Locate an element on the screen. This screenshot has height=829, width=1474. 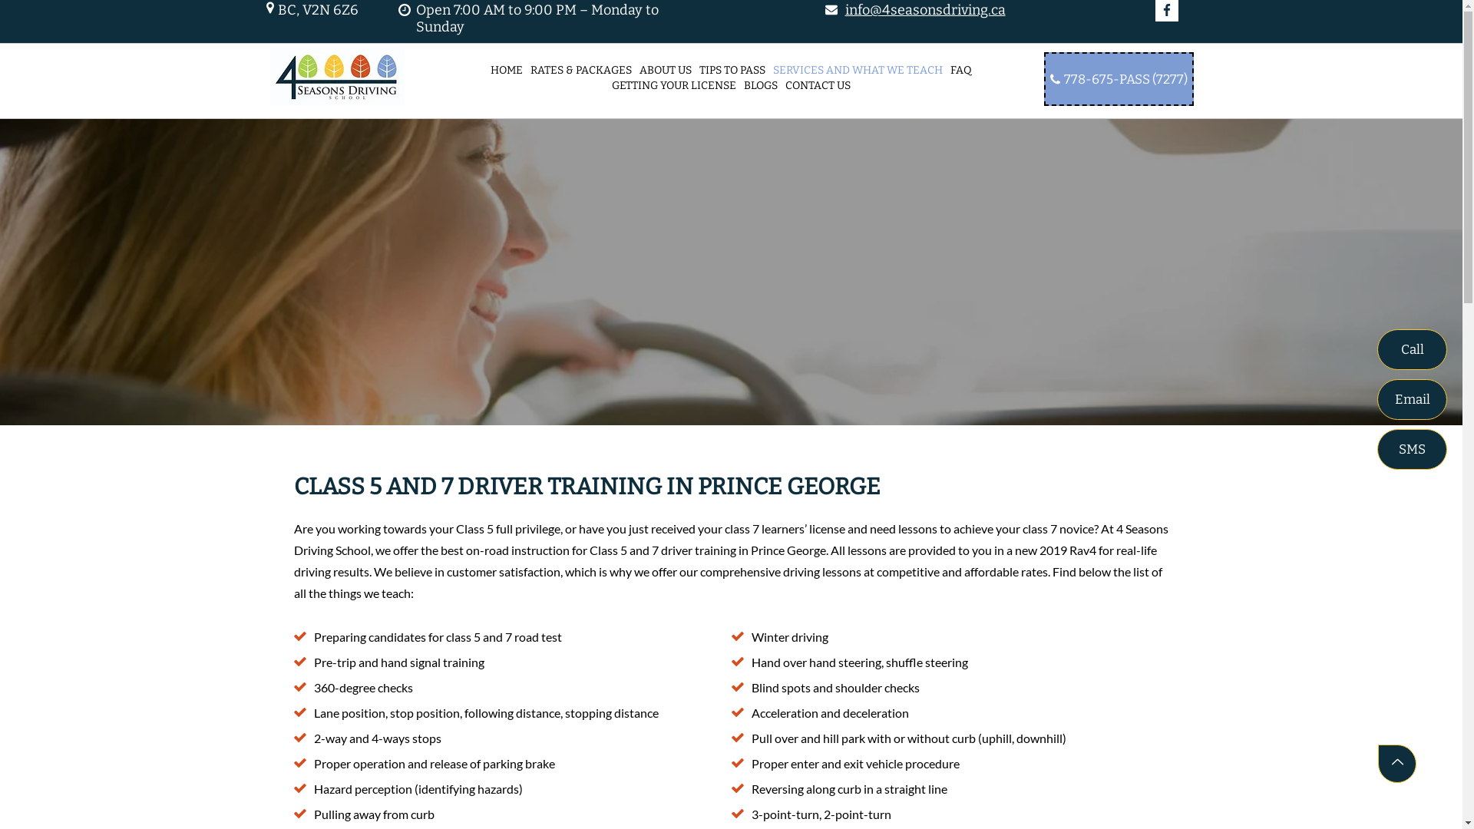
778-675-PASS (7277) is located at coordinates (1119, 79).